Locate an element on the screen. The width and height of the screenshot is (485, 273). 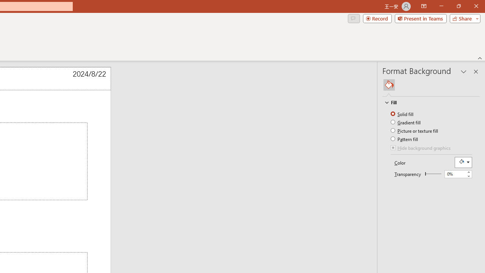
Picture or texture fill is located at coordinates (415, 130).